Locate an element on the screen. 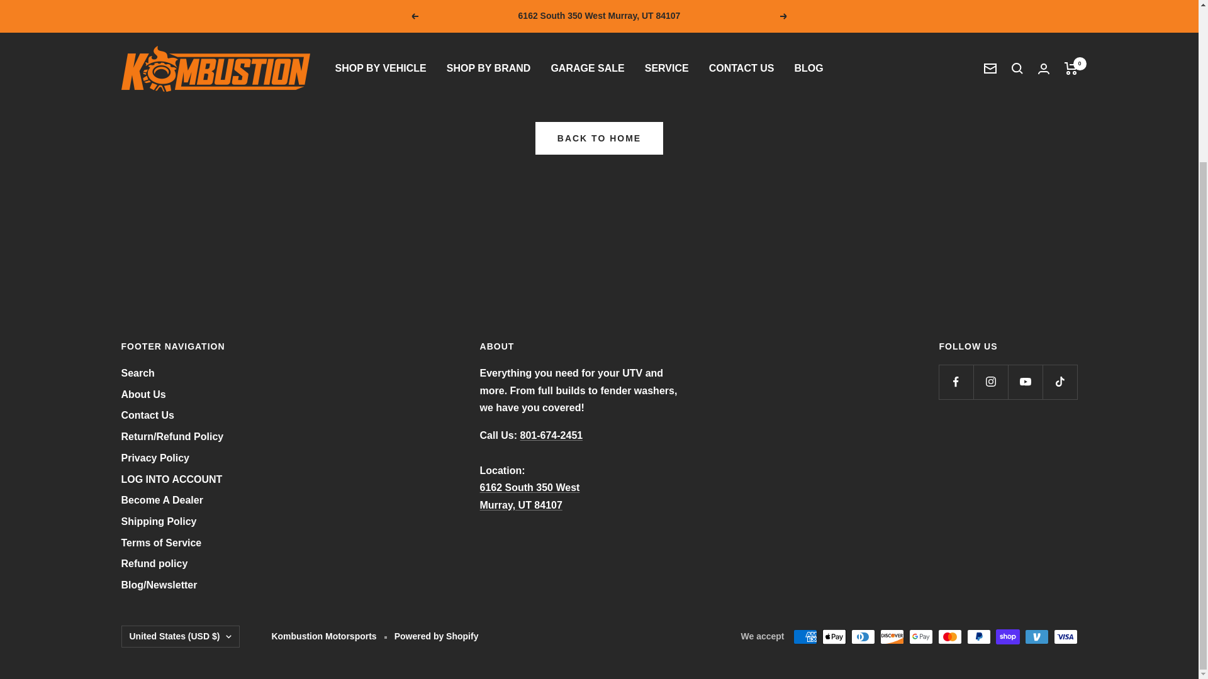 This screenshot has height=679, width=1208. BACK TO HOME is located at coordinates (530, 496).